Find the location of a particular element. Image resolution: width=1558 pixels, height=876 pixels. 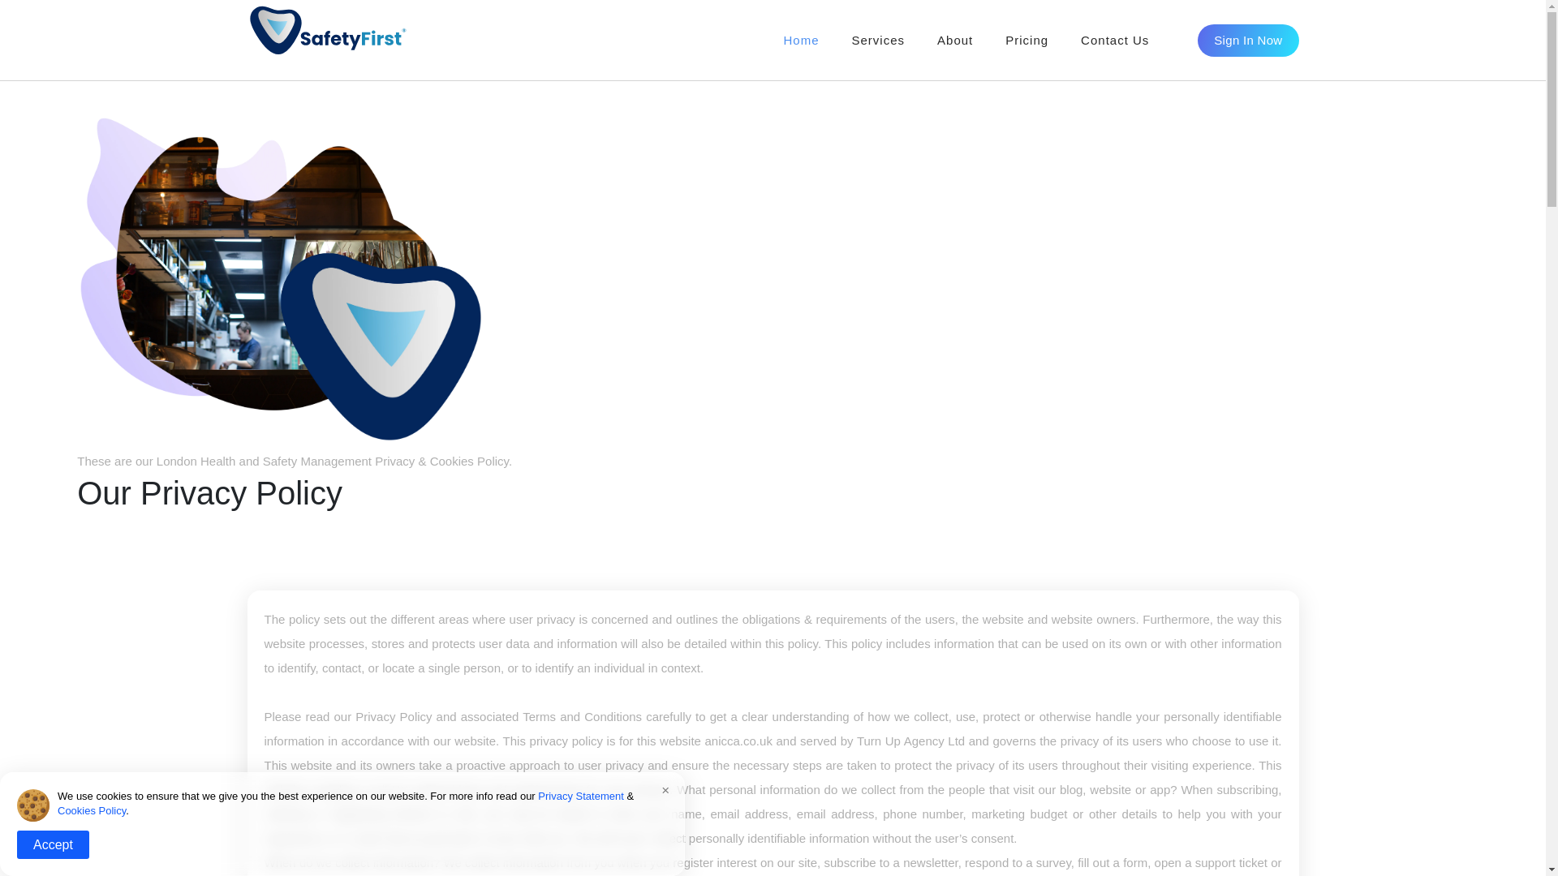

Contact Us is located at coordinates (1115, 41).